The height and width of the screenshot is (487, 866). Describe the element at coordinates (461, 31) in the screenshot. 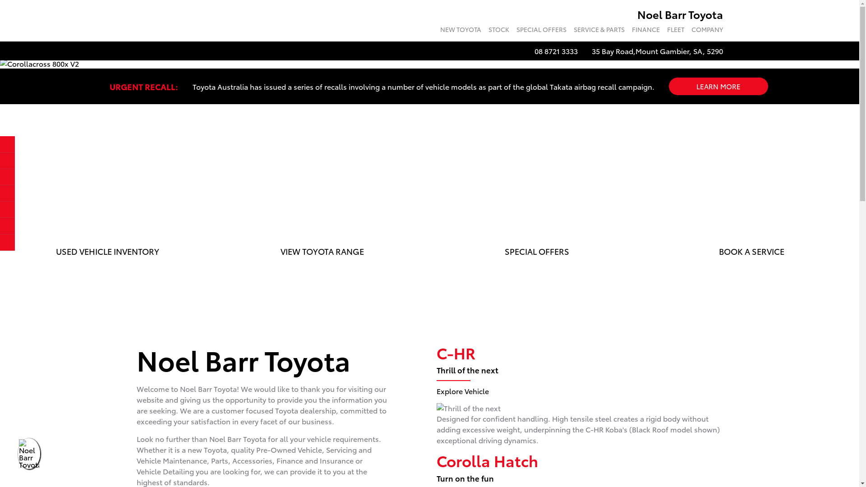

I see `NEW TOYOTA` at that location.